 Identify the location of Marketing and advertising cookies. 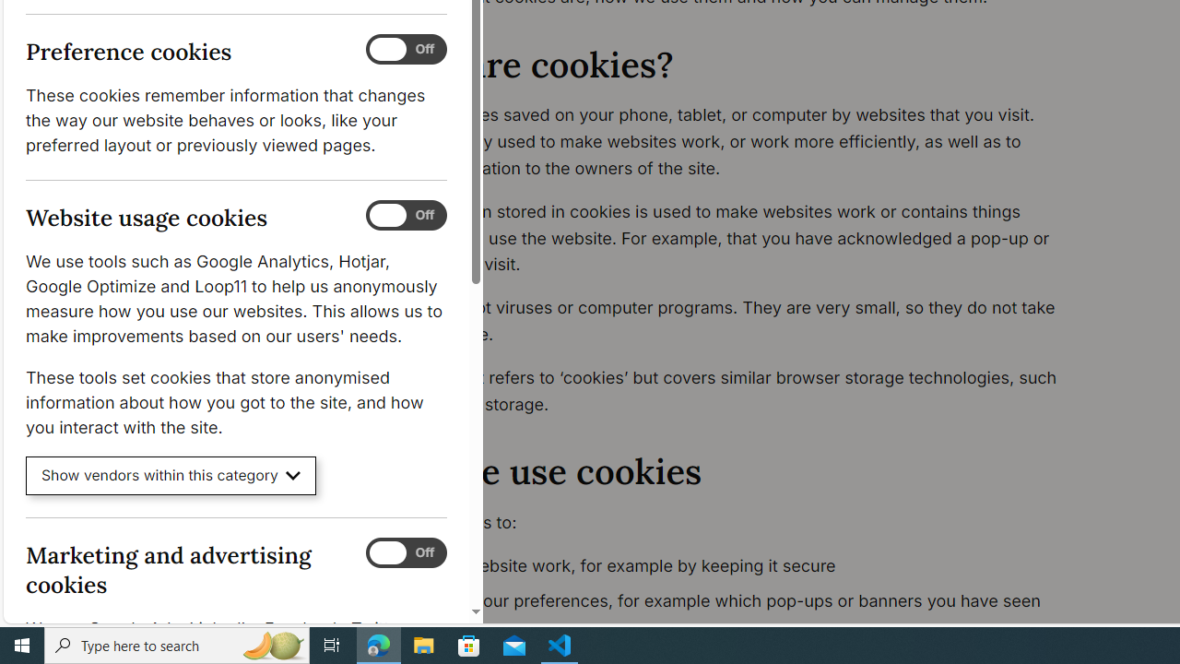
(406, 552).